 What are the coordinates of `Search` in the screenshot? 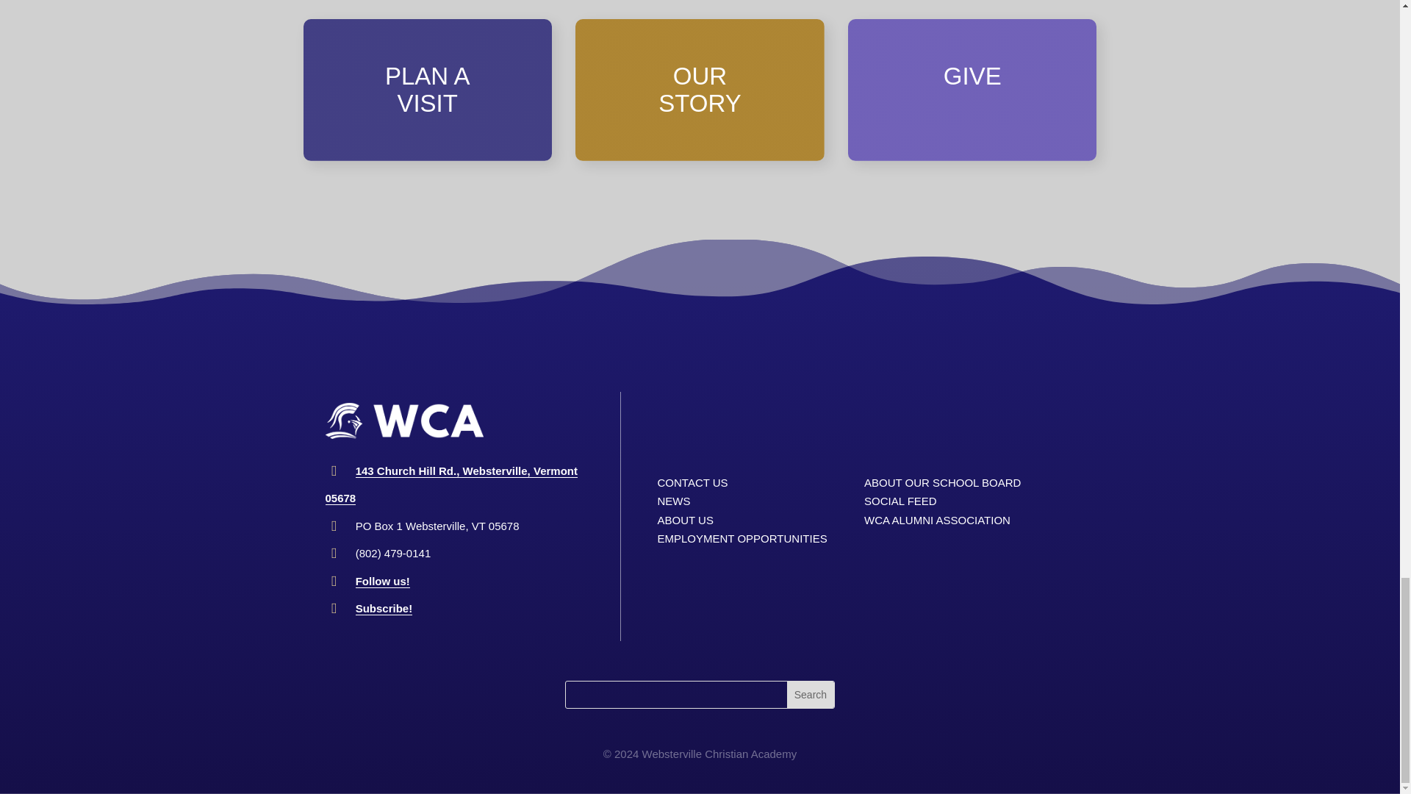 It's located at (810, 694).